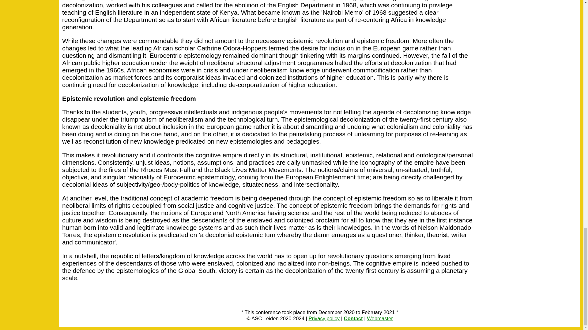 Image resolution: width=588 pixels, height=330 pixels. Describe the element at coordinates (324, 318) in the screenshot. I see `Privacy policy` at that location.